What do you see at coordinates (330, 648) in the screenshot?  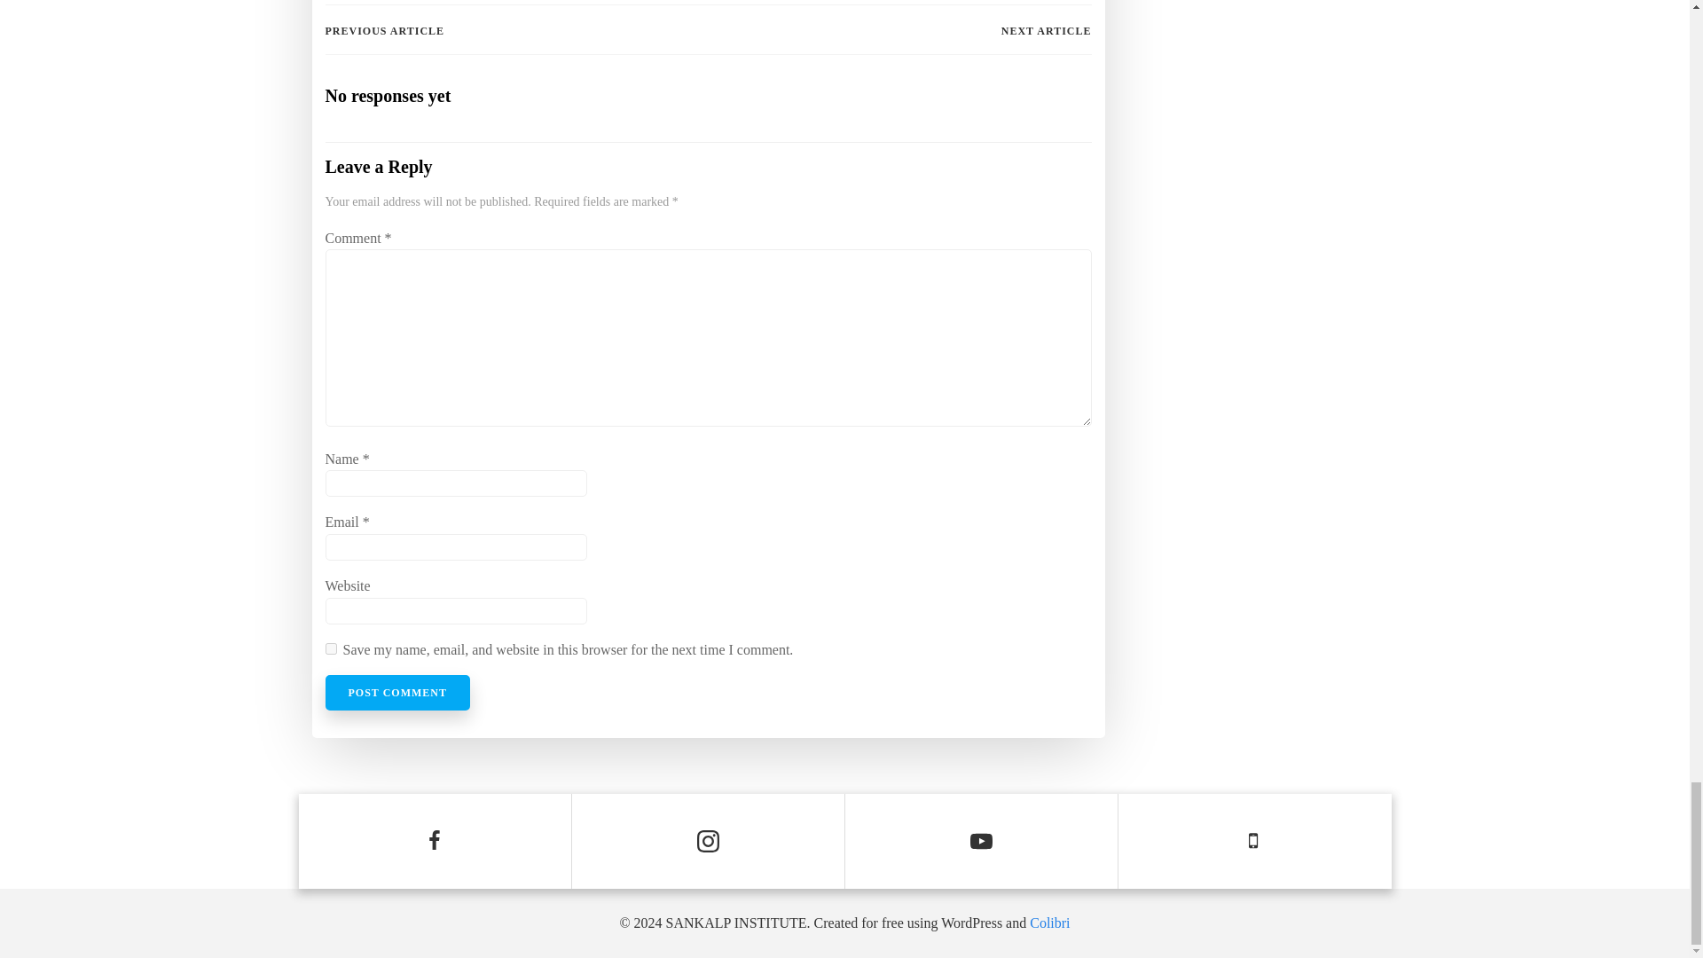 I see `yes` at bounding box center [330, 648].